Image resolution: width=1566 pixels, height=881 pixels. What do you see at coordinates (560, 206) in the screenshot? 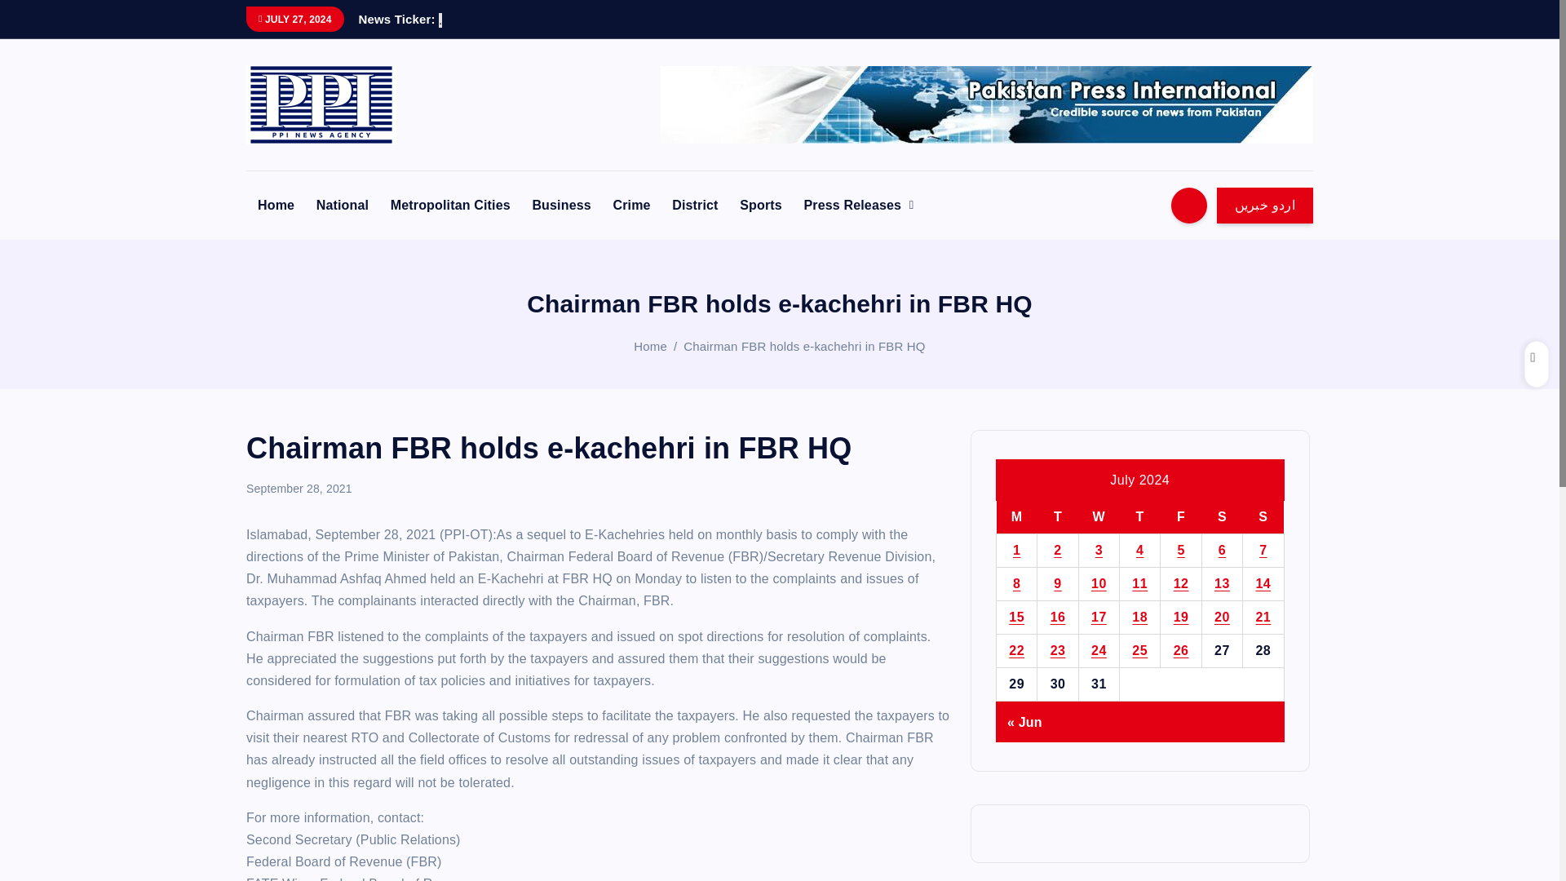
I see `Business` at bounding box center [560, 206].